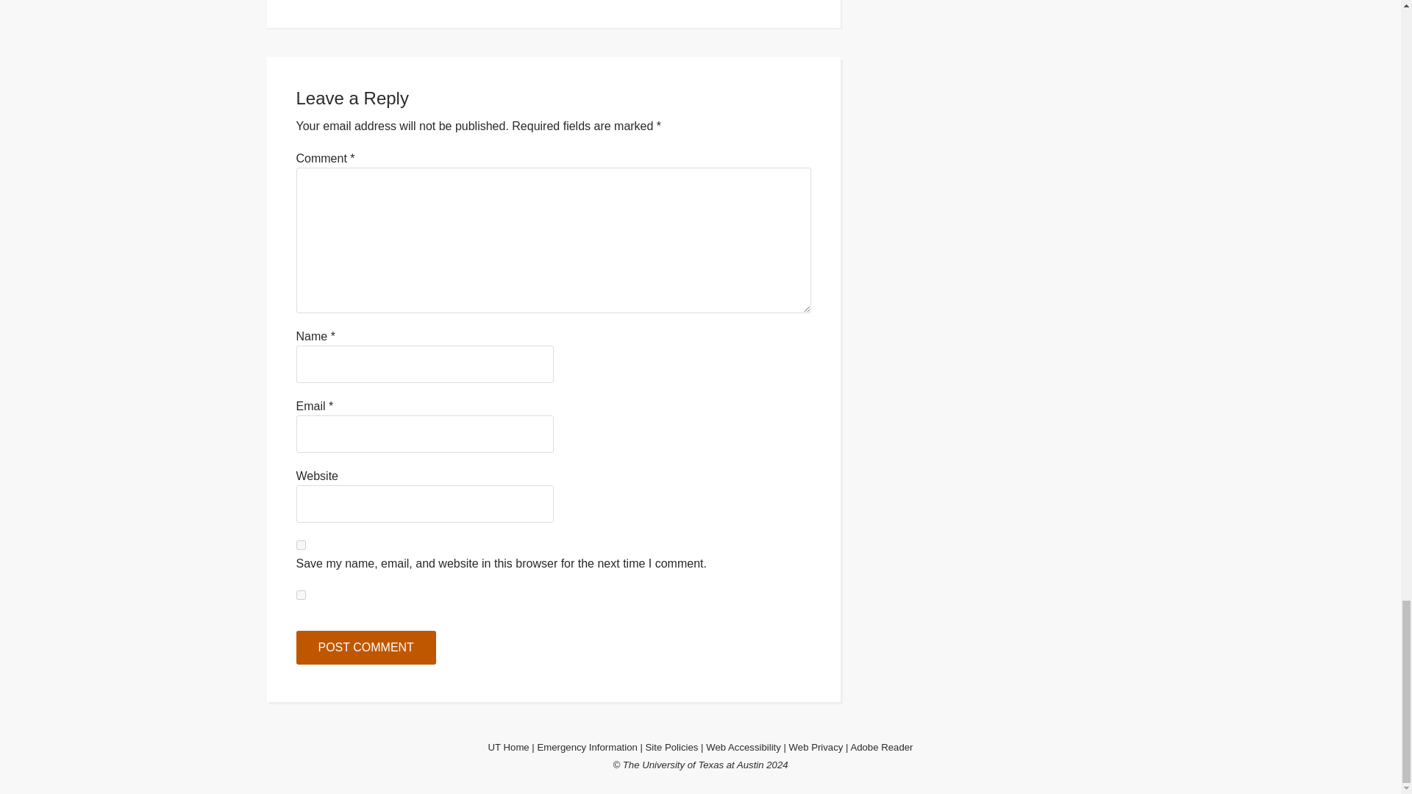 The width and height of the screenshot is (1412, 794). What do you see at coordinates (743, 747) in the screenshot?
I see `Web Accessibility` at bounding box center [743, 747].